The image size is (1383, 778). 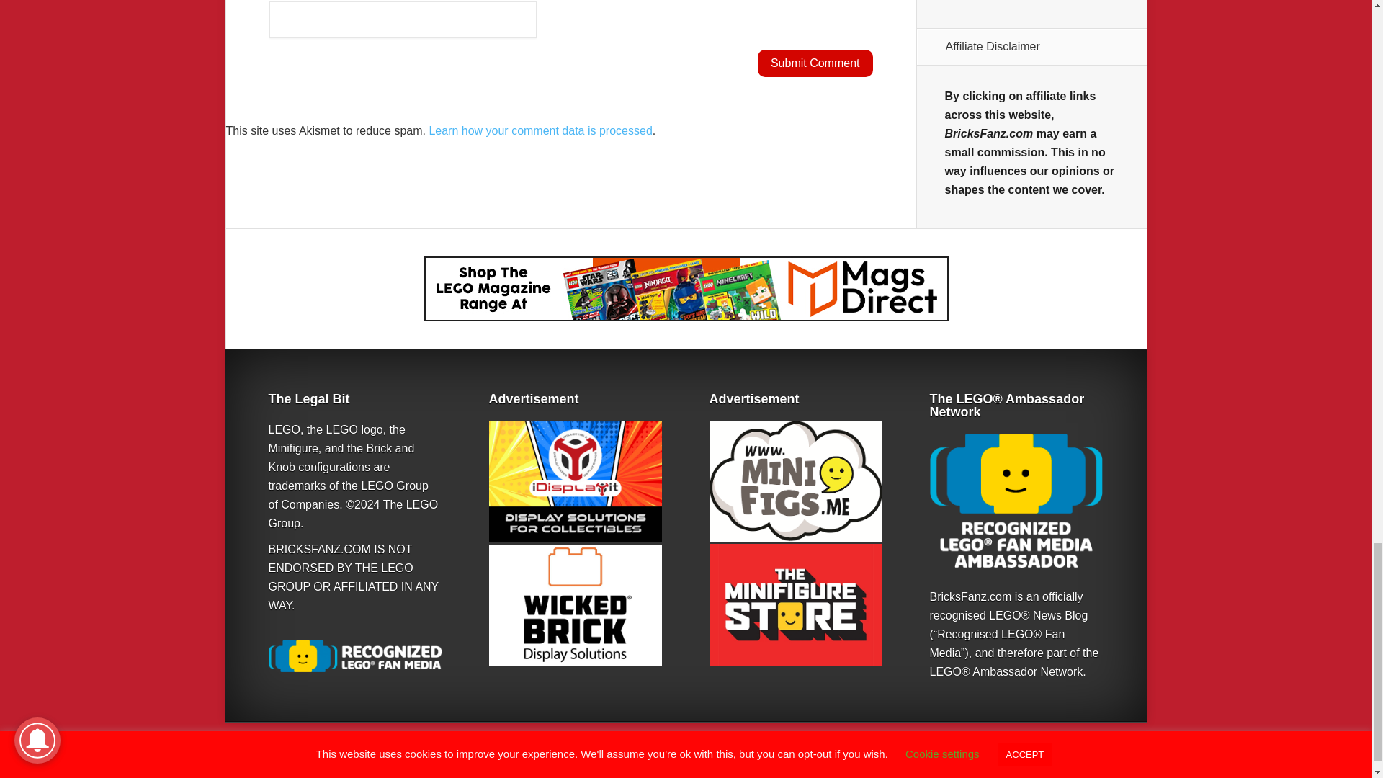 I want to click on advertisement, so click(x=795, y=604).